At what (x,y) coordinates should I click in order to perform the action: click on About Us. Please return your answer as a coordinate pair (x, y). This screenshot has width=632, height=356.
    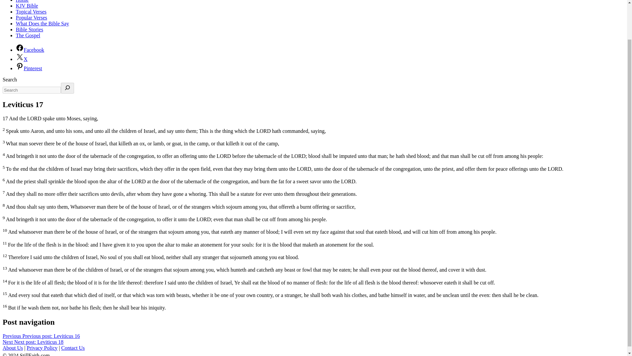
    Looking at the image, I should click on (13, 347).